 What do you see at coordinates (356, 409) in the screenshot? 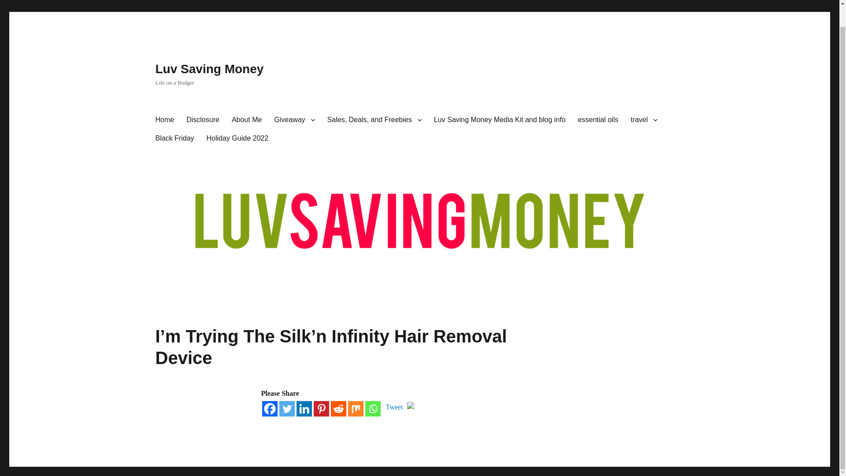
I see `Mix` at bounding box center [356, 409].